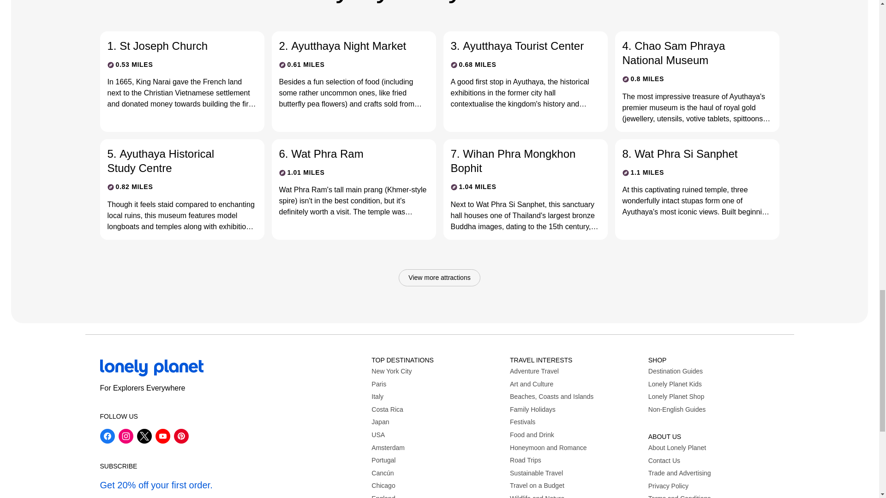 This screenshot has height=498, width=886. What do you see at coordinates (689, 153) in the screenshot?
I see `8. Wat Phra Si Sanphet` at bounding box center [689, 153].